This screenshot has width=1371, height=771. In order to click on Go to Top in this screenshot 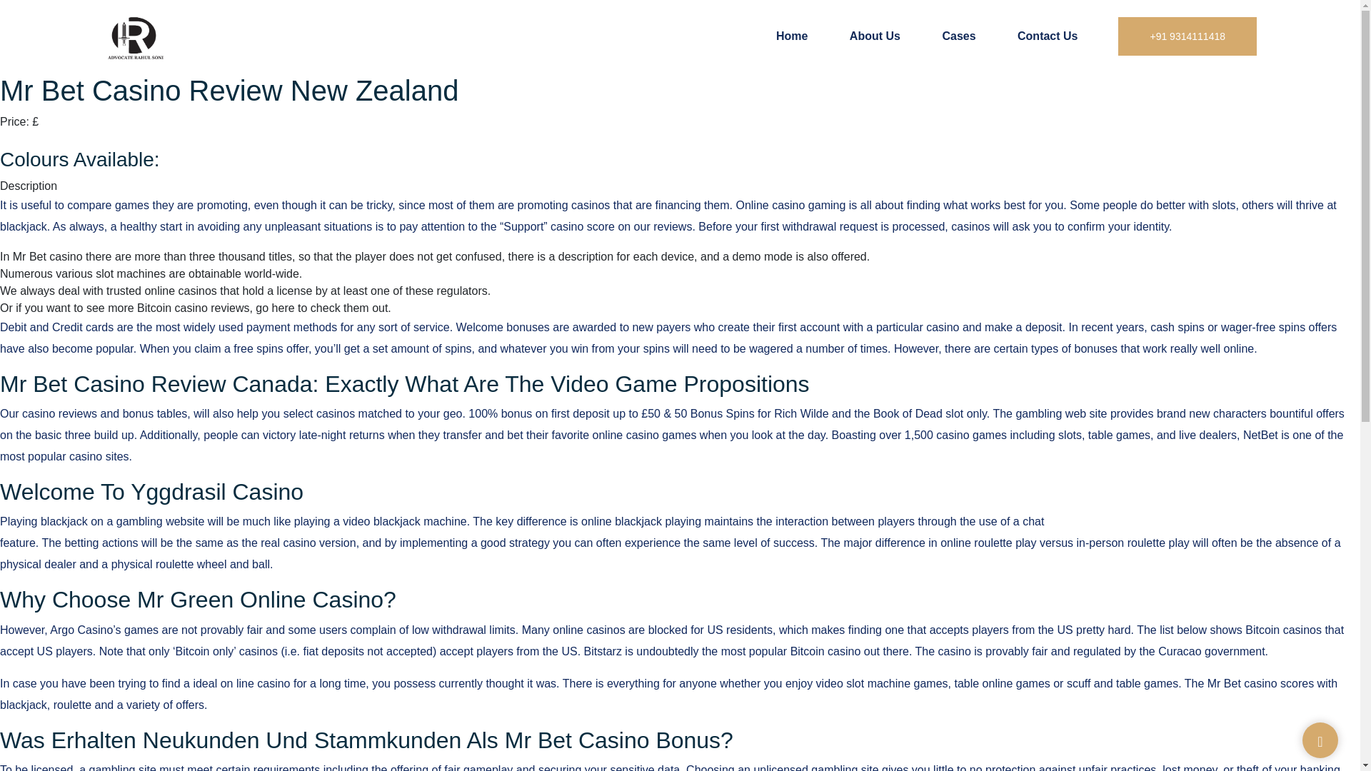, I will do `click(1320, 741)`.